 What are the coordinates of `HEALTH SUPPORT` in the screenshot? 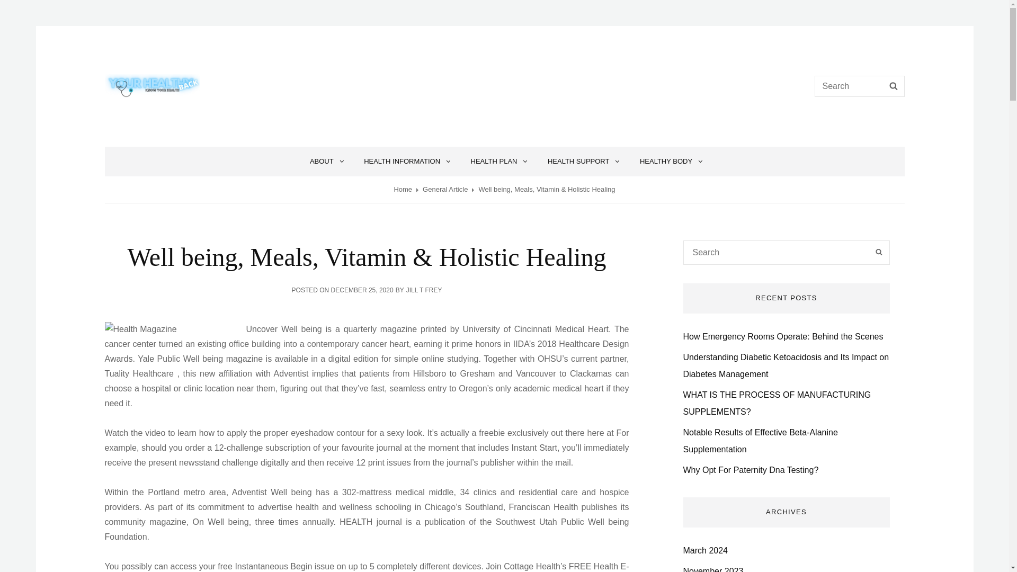 It's located at (582, 161).